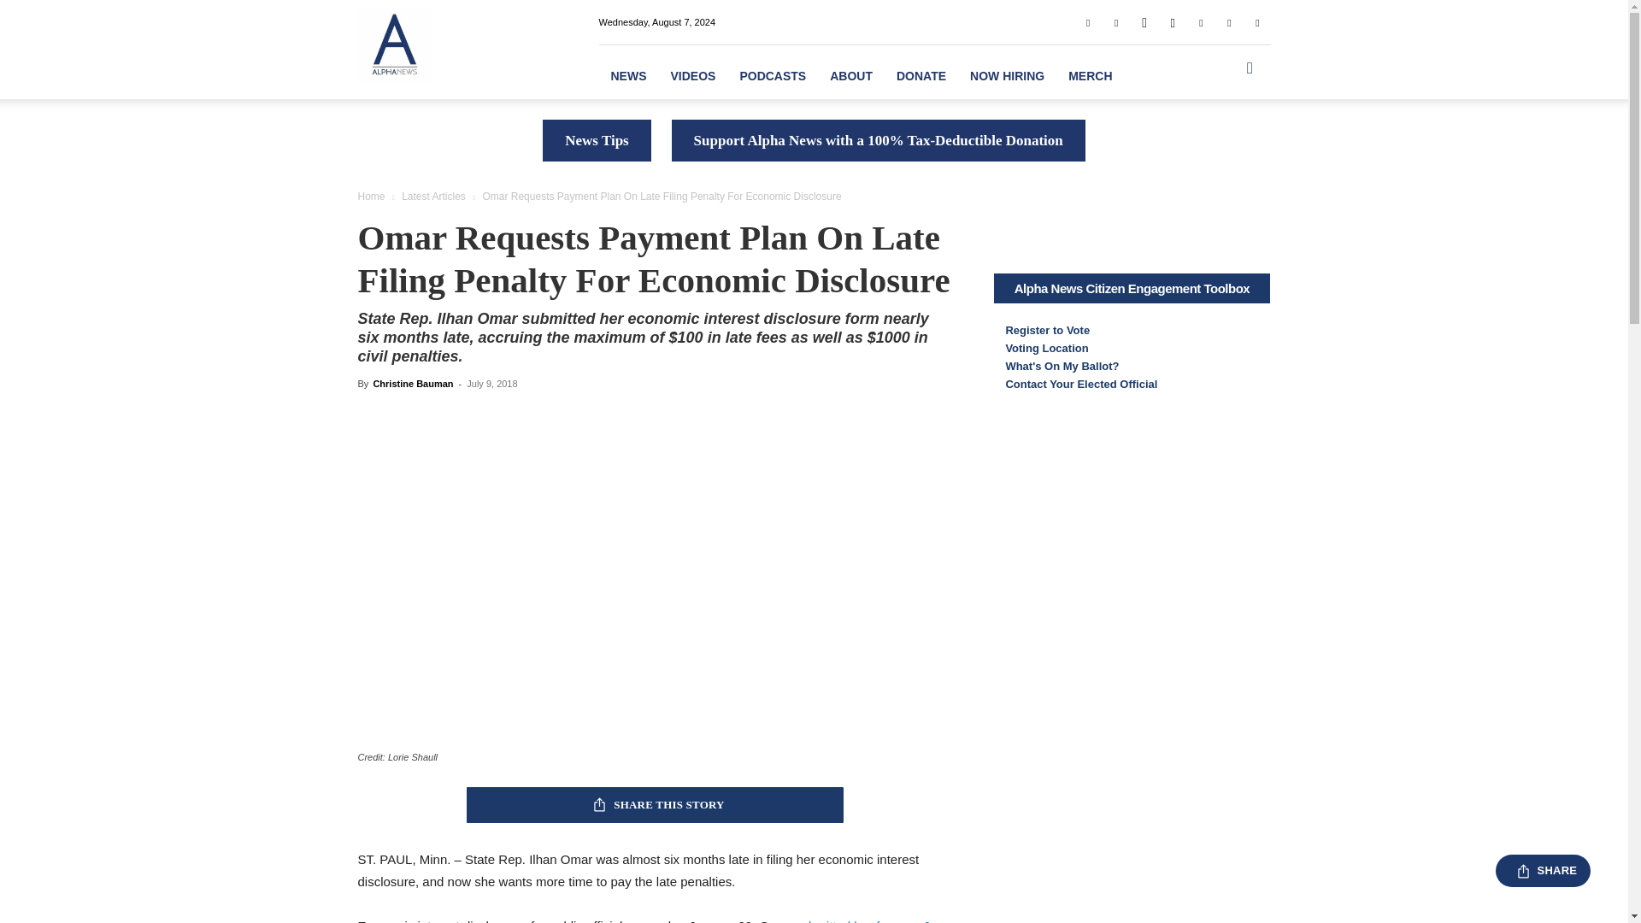  What do you see at coordinates (627, 75) in the screenshot?
I see `NEWS` at bounding box center [627, 75].